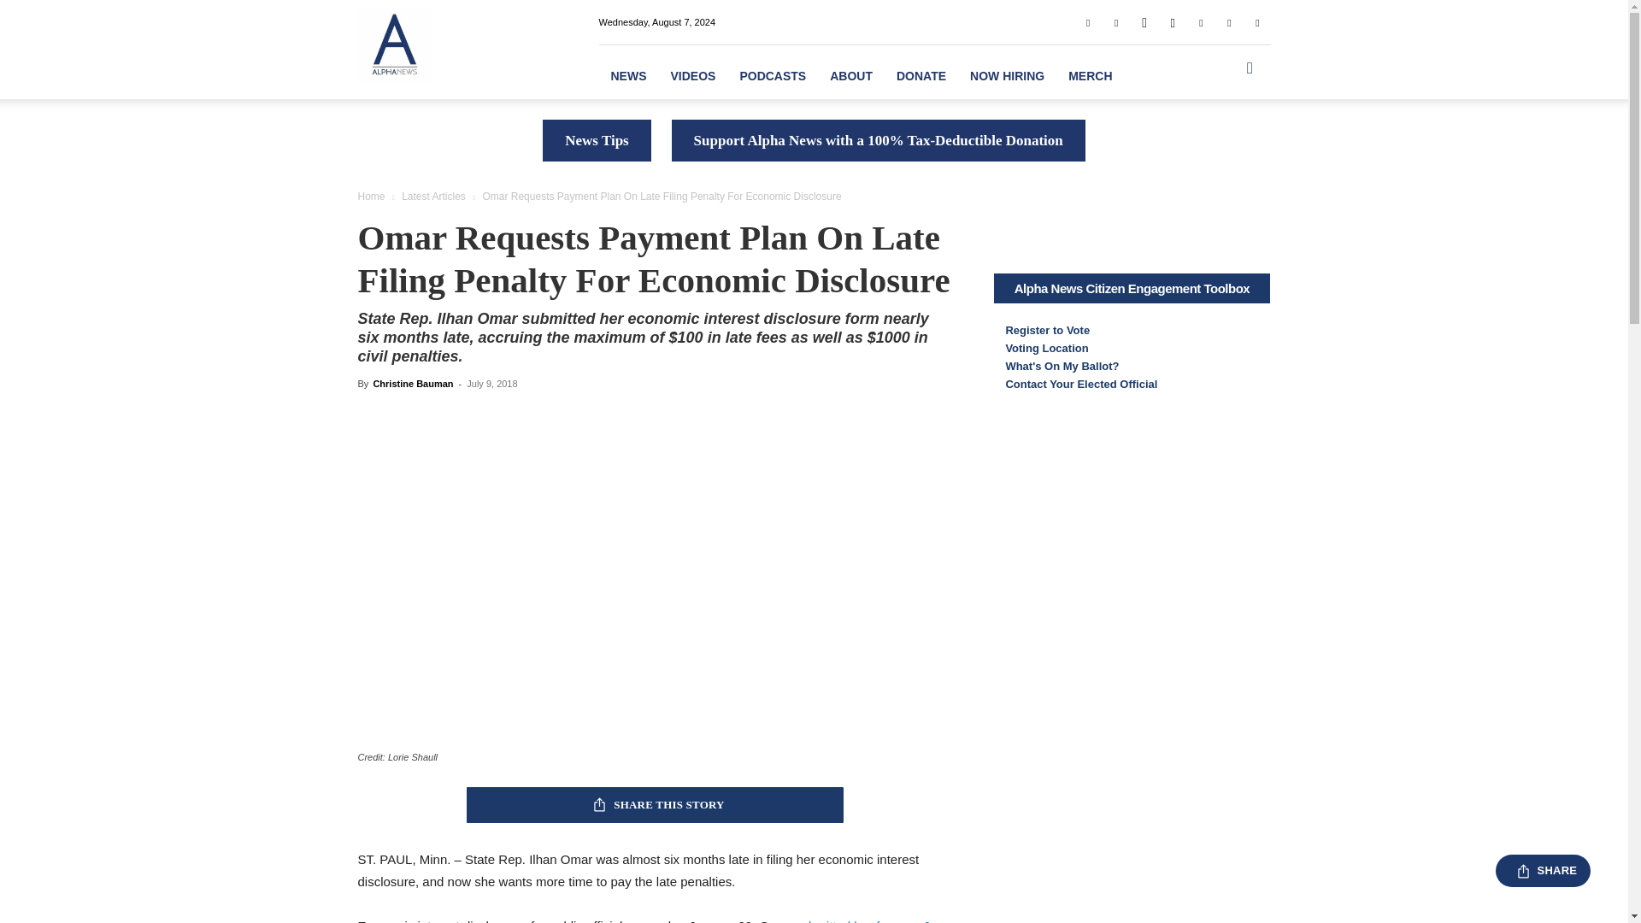  What do you see at coordinates (627, 75) in the screenshot?
I see `NEWS` at bounding box center [627, 75].